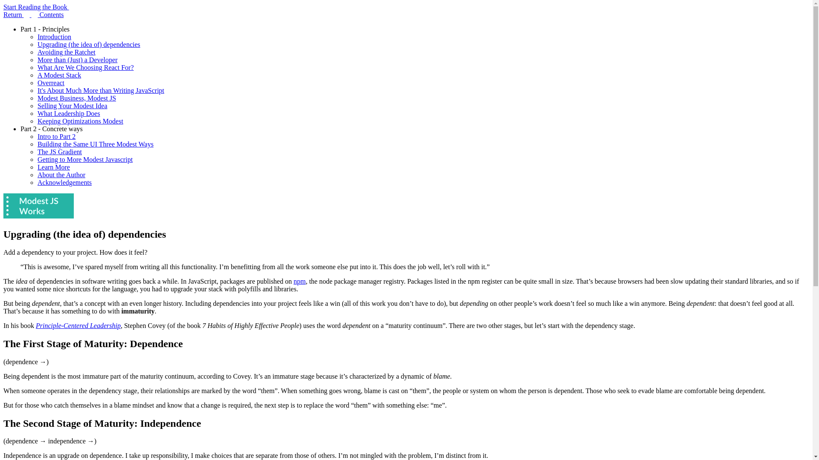 This screenshot has width=819, height=460. What do you see at coordinates (17, 14) in the screenshot?
I see `Return` at bounding box center [17, 14].